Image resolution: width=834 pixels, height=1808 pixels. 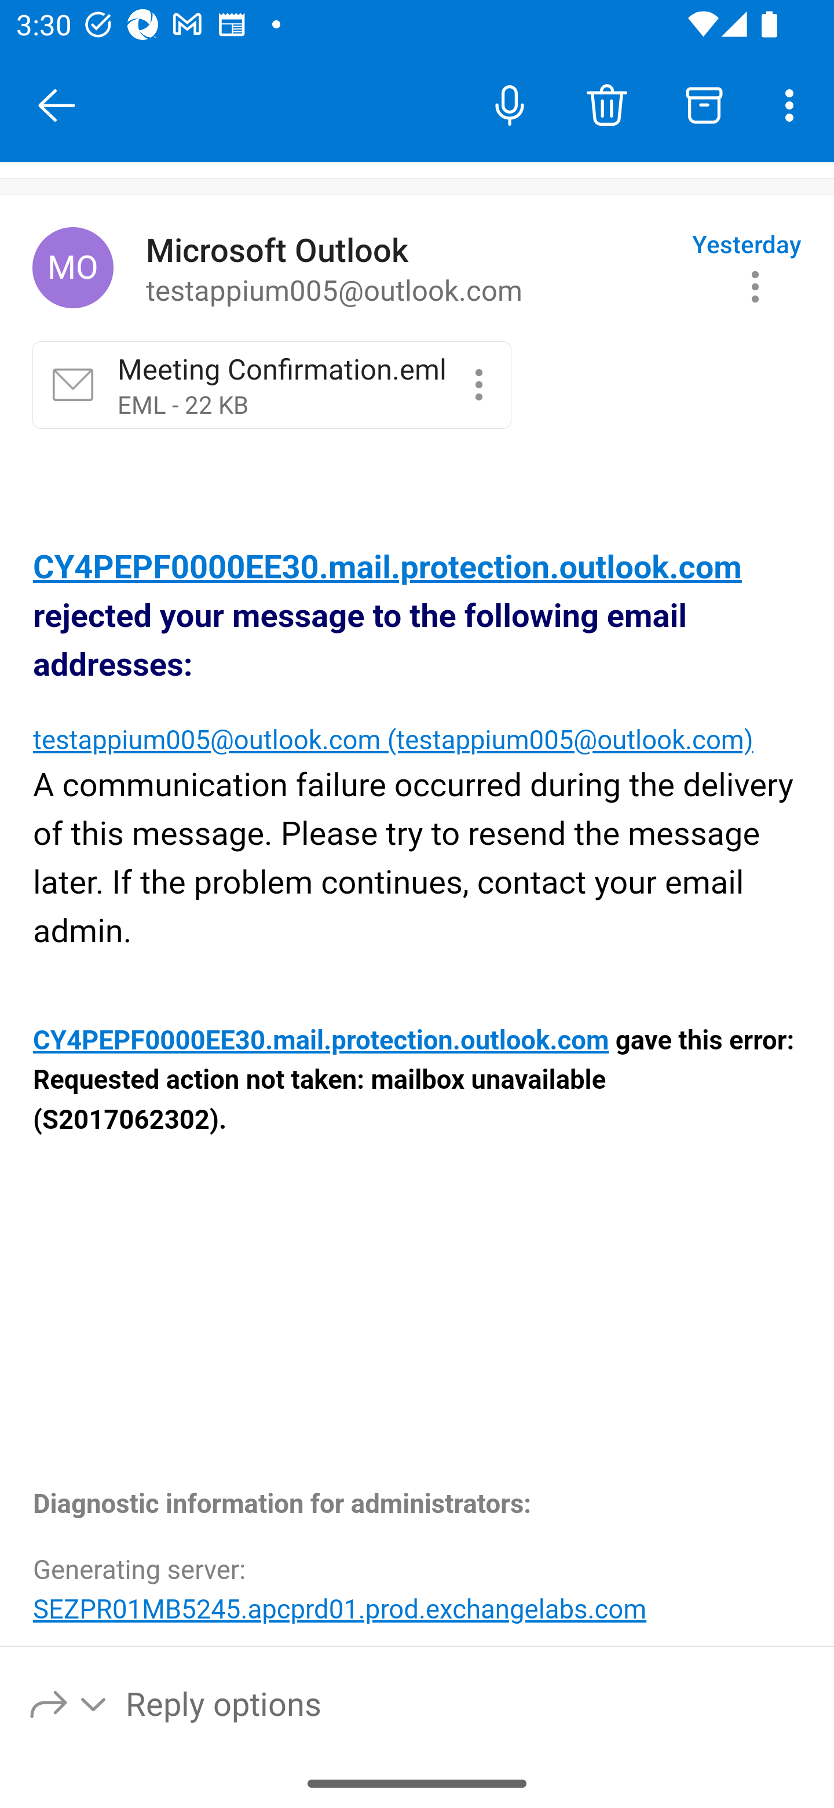 What do you see at coordinates (410, 268) in the screenshot?
I see `Microsoft Outlook
to testappium005@outlook.com` at bounding box center [410, 268].